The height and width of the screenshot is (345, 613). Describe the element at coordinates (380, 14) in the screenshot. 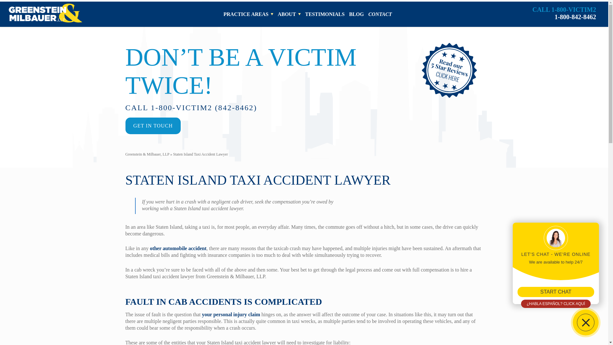

I see `CONTACT` at that location.